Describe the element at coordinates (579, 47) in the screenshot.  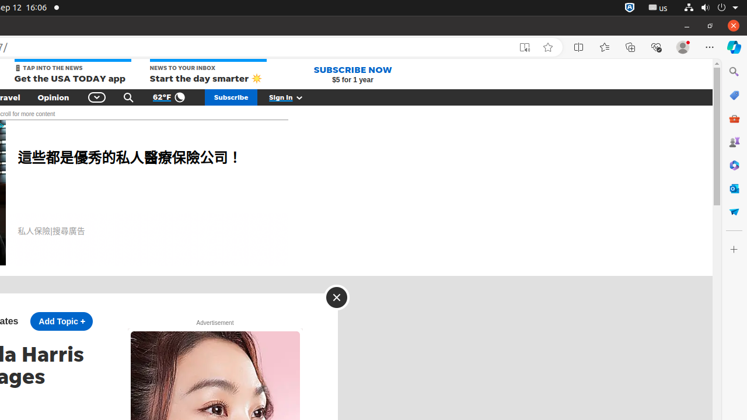
I see `Split screen` at that location.